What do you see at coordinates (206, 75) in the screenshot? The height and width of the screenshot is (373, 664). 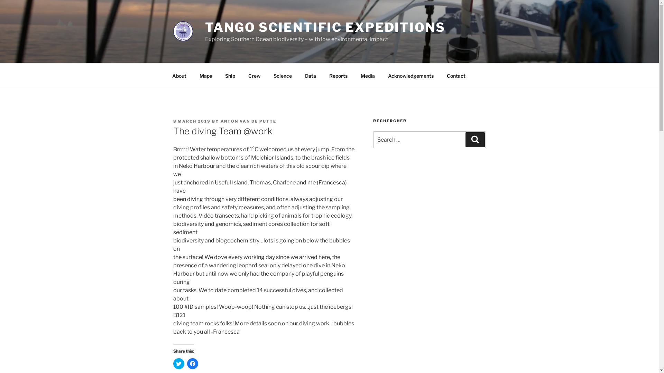 I see `Maps` at bounding box center [206, 75].